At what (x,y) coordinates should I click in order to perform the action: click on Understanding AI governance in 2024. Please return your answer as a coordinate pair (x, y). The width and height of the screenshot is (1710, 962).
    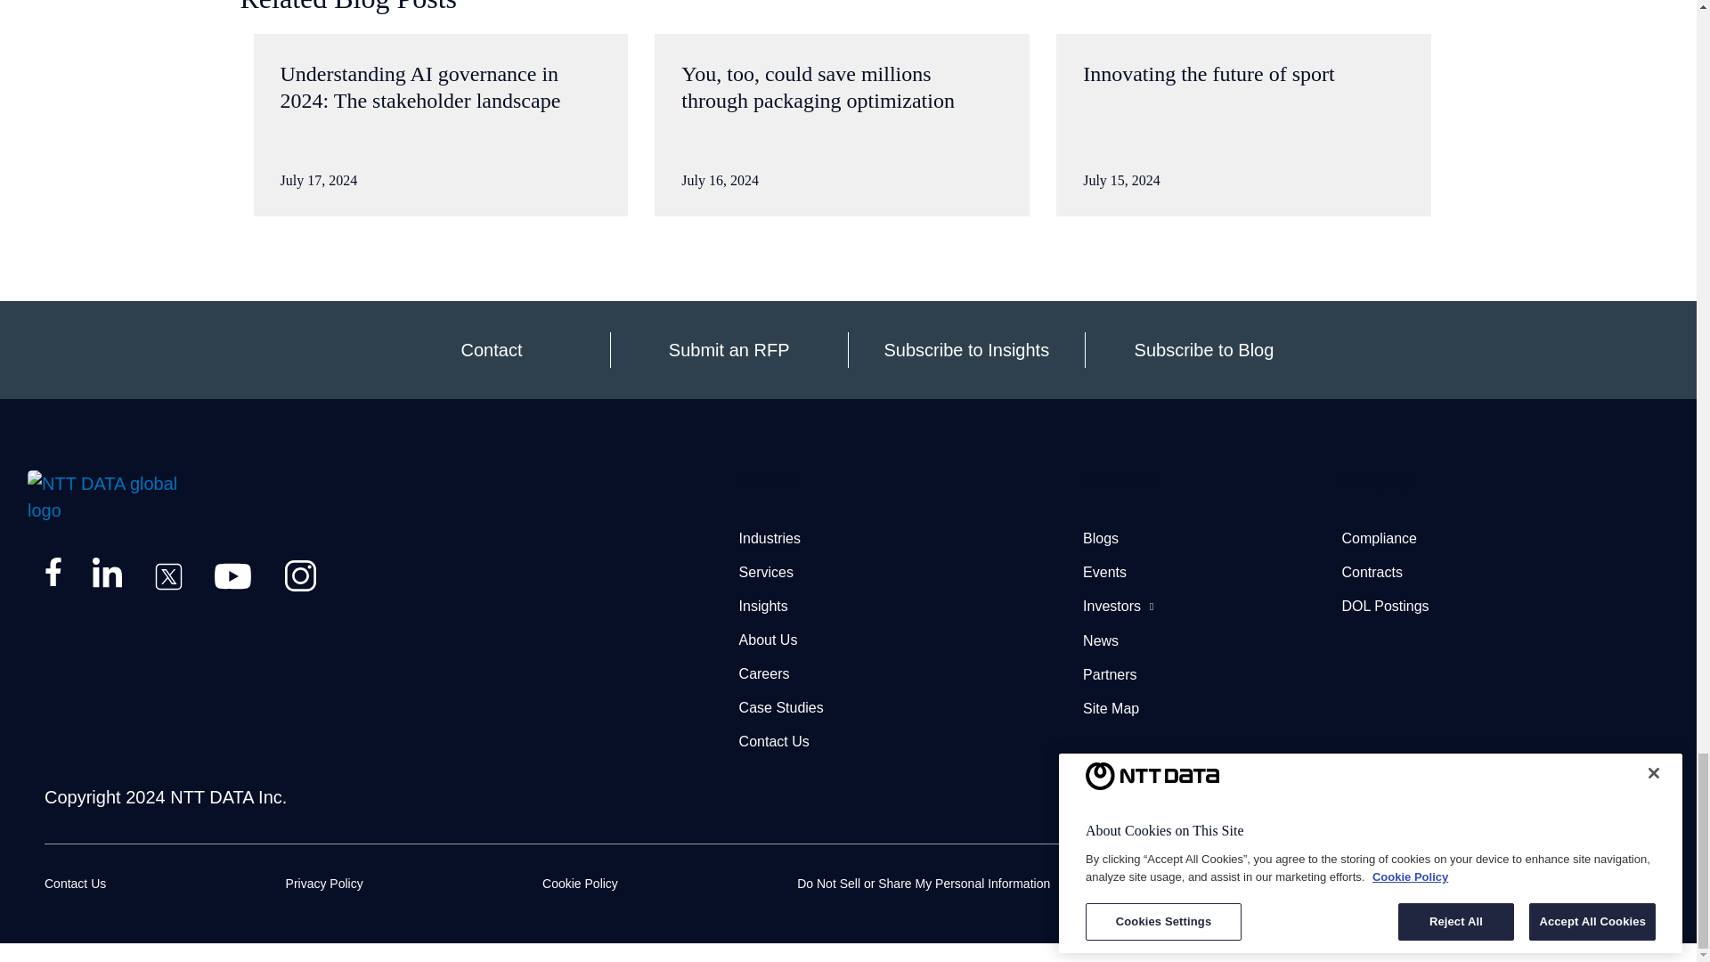
    Looking at the image, I should click on (440, 125).